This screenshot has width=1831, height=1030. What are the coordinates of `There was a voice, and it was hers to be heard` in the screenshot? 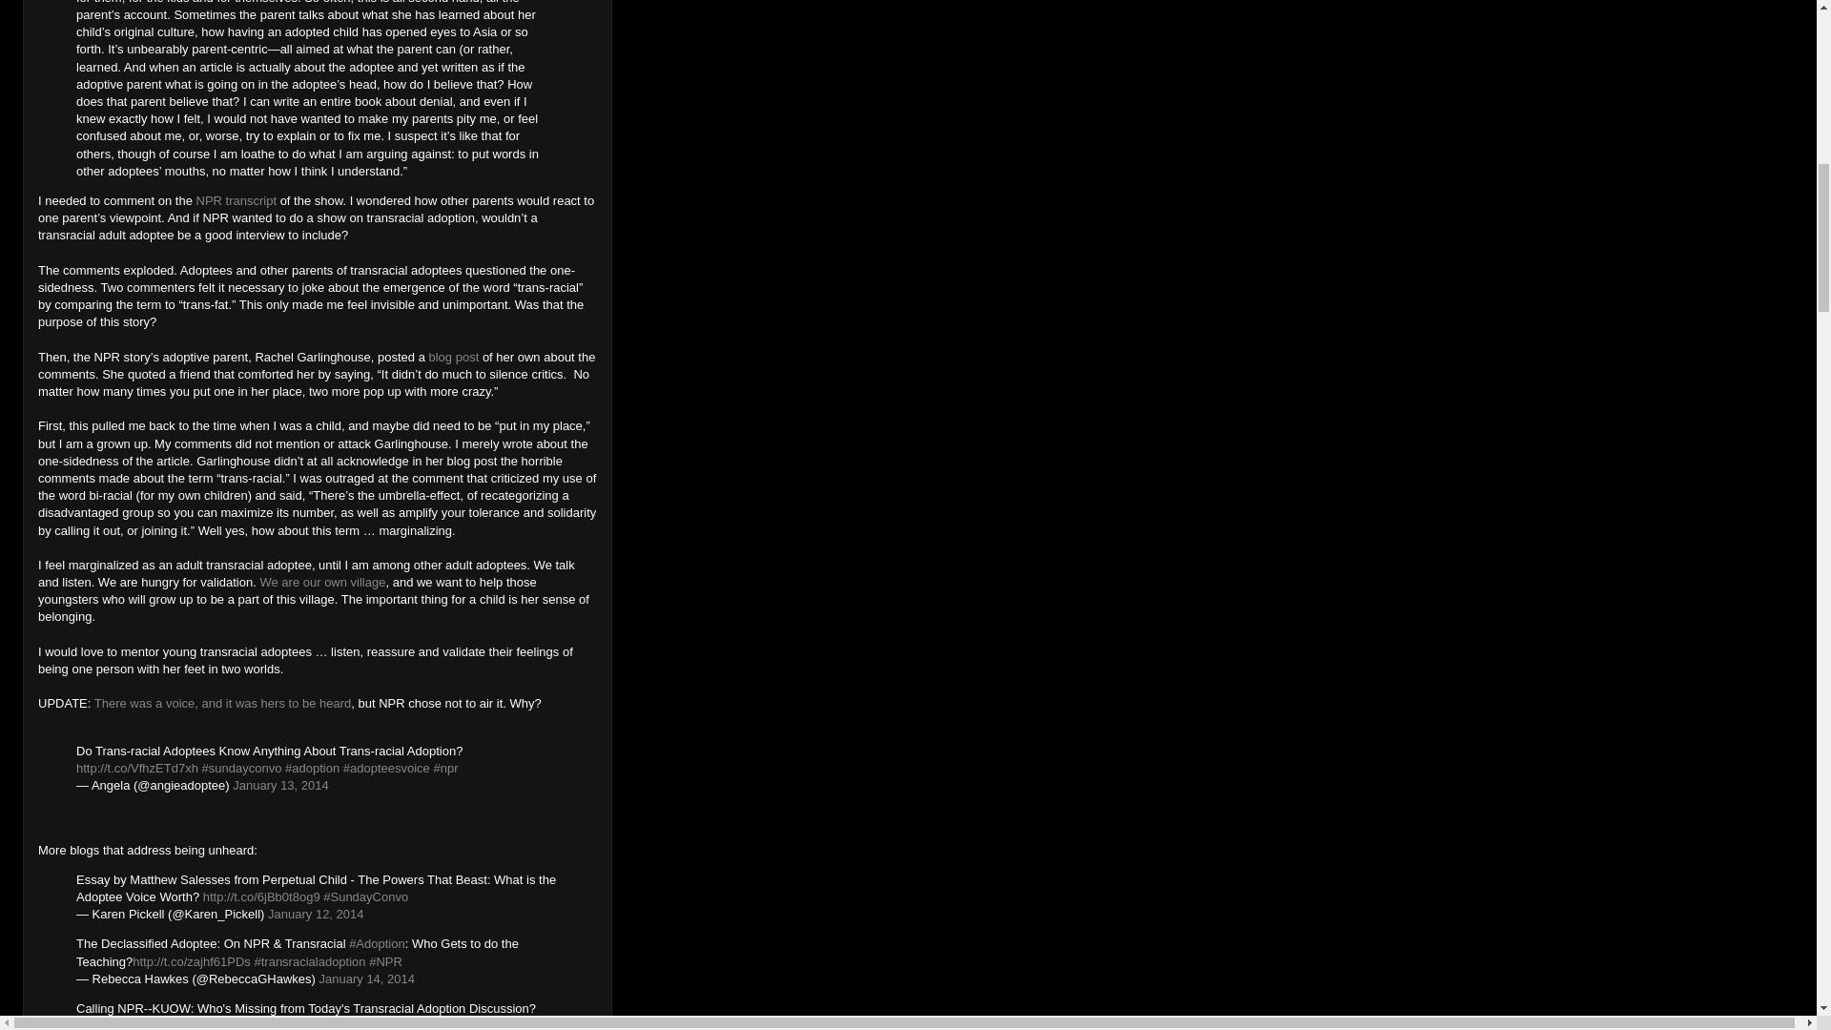 It's located at (223, 704).